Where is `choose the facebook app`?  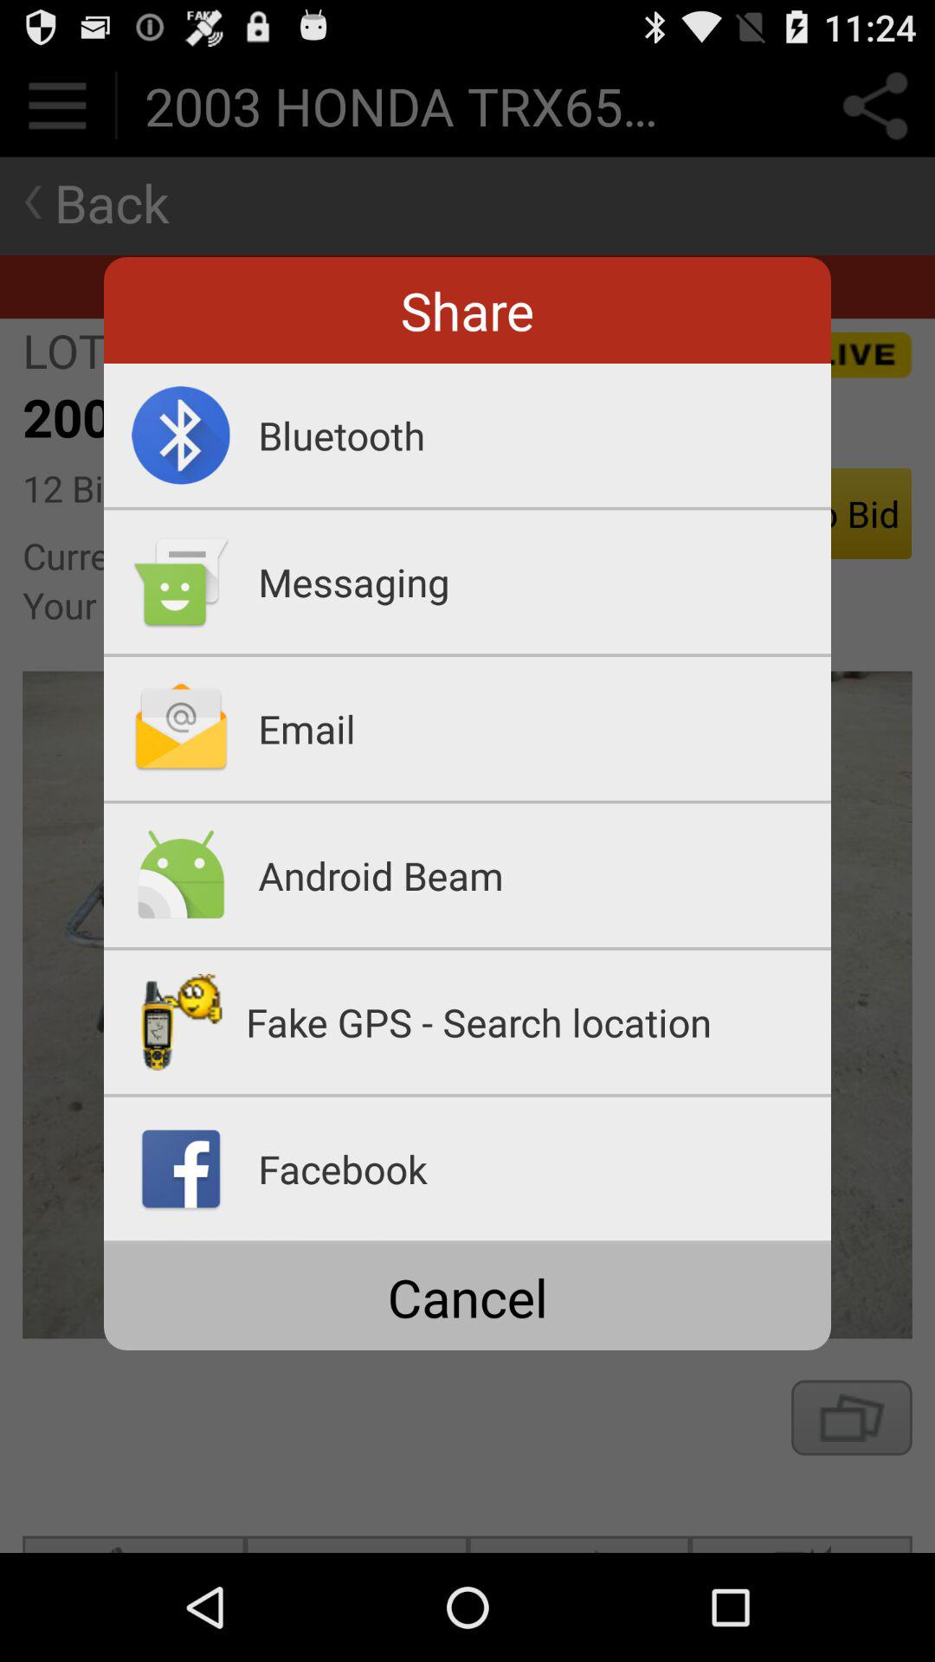 choose the facebook app is located at coordinates (545, 1169).